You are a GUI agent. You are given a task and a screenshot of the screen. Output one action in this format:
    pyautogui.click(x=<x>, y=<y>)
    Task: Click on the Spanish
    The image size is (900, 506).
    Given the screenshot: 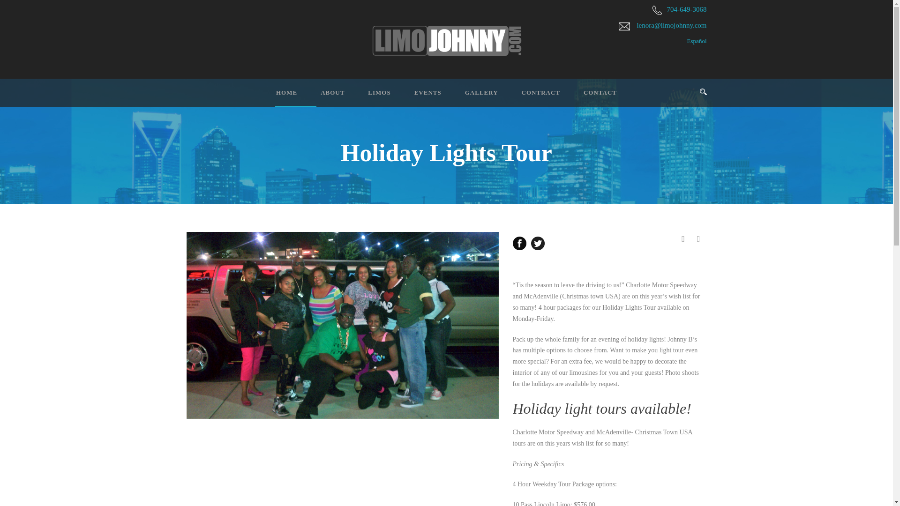 What is the action you would take?
    pyautogui.click(x=663, y=41)
    